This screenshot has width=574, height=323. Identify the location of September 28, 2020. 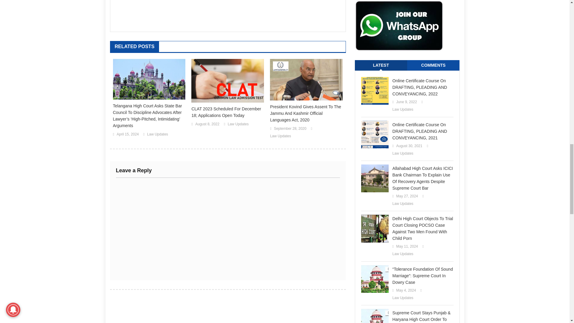
(290, 129).